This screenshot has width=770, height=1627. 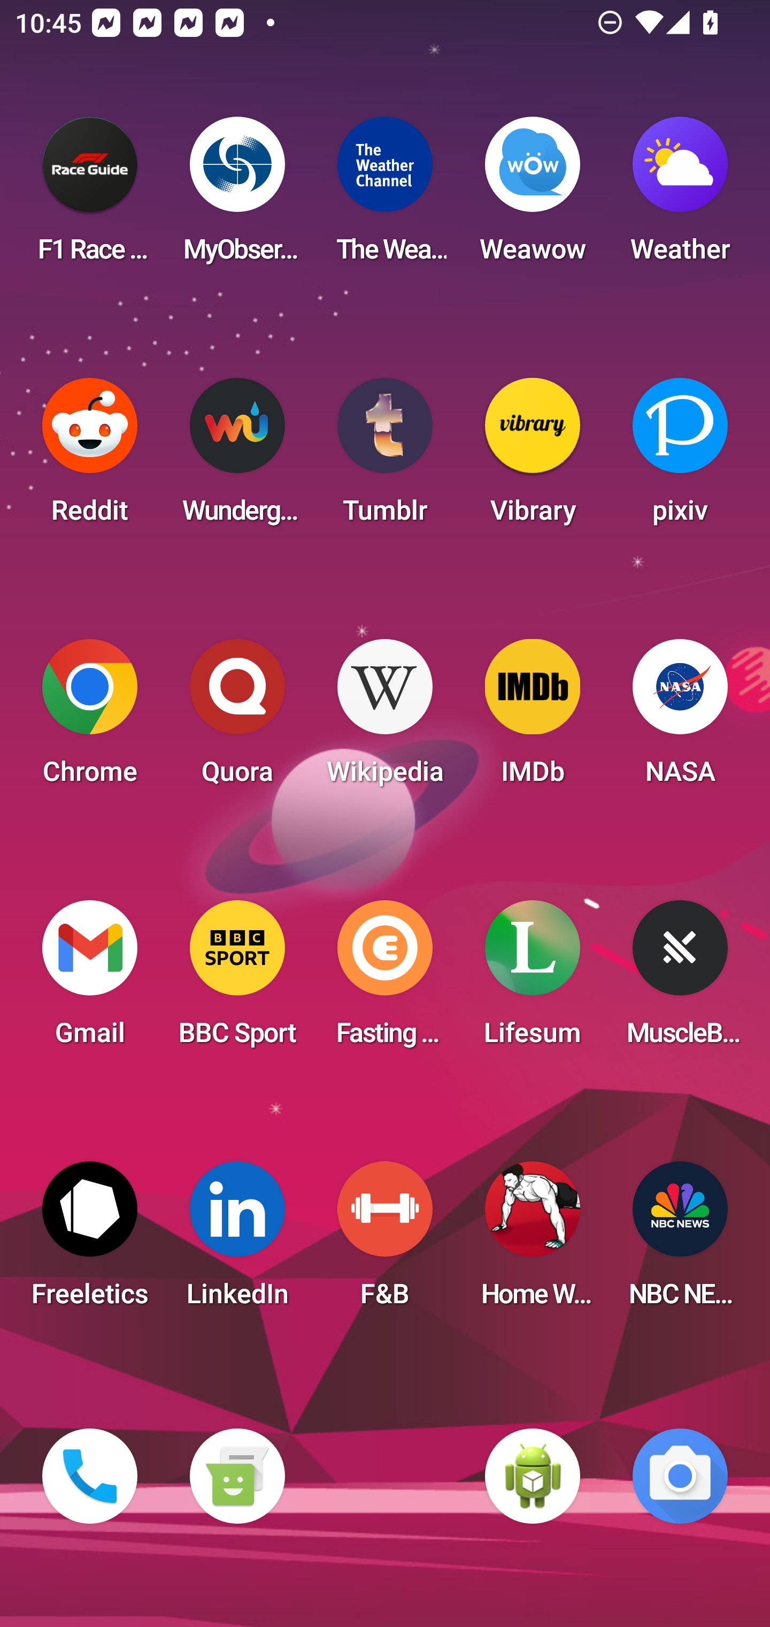 What do you see at coordinates (533, 457) in the screenshot?
I see `Vibrary` at bounding box center [533, 457].